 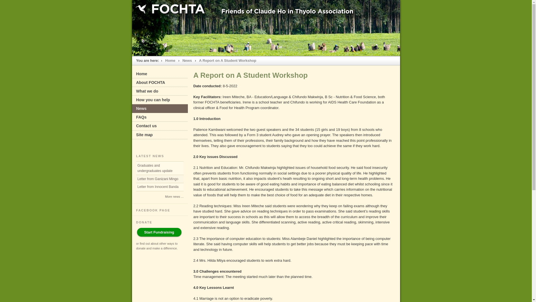 What do you see at coordinates (157, 246) in the screenshot?
I see `or find out about other ways to donate and make a difference` at bounding box center [157, 246].